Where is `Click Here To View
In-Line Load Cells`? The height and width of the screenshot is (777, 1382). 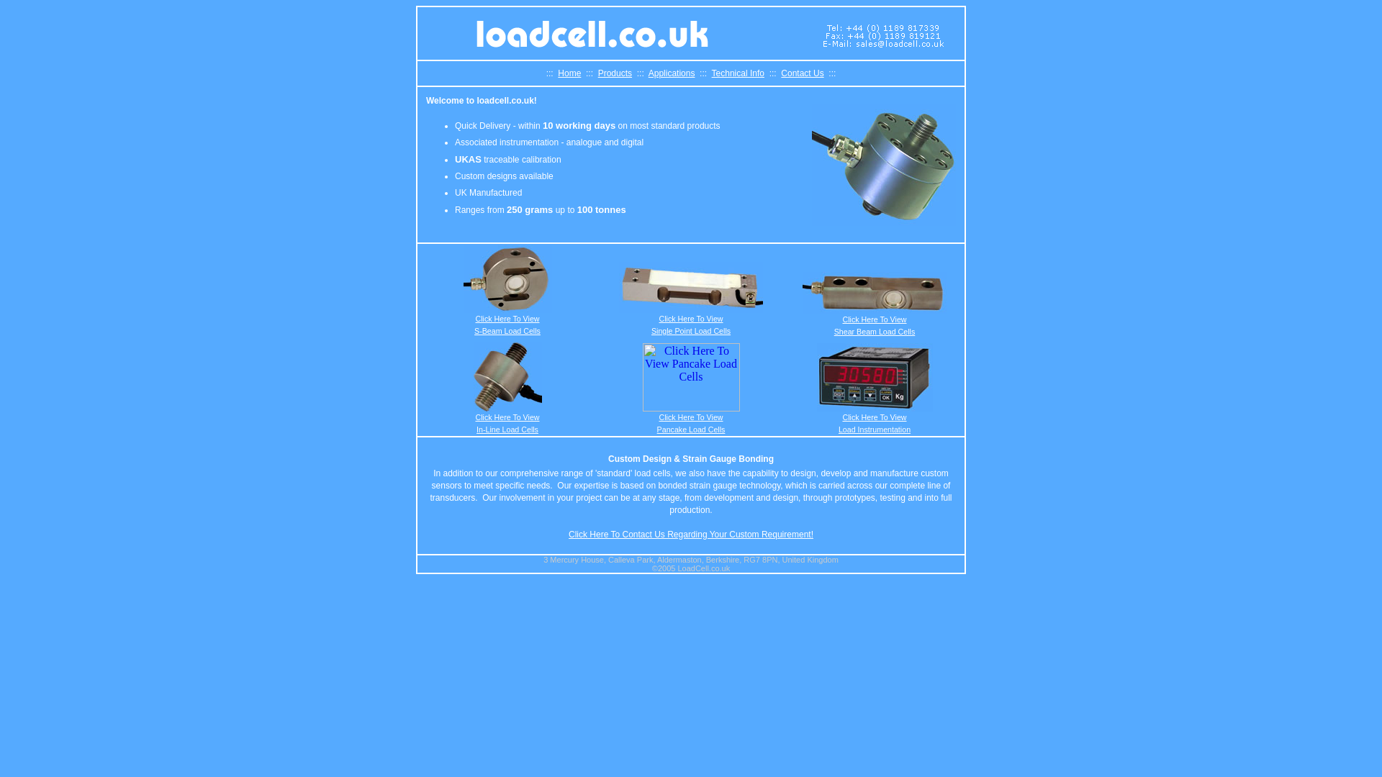
Click Here To View
In-Line Load Cells is located at coordinates (507, 423).